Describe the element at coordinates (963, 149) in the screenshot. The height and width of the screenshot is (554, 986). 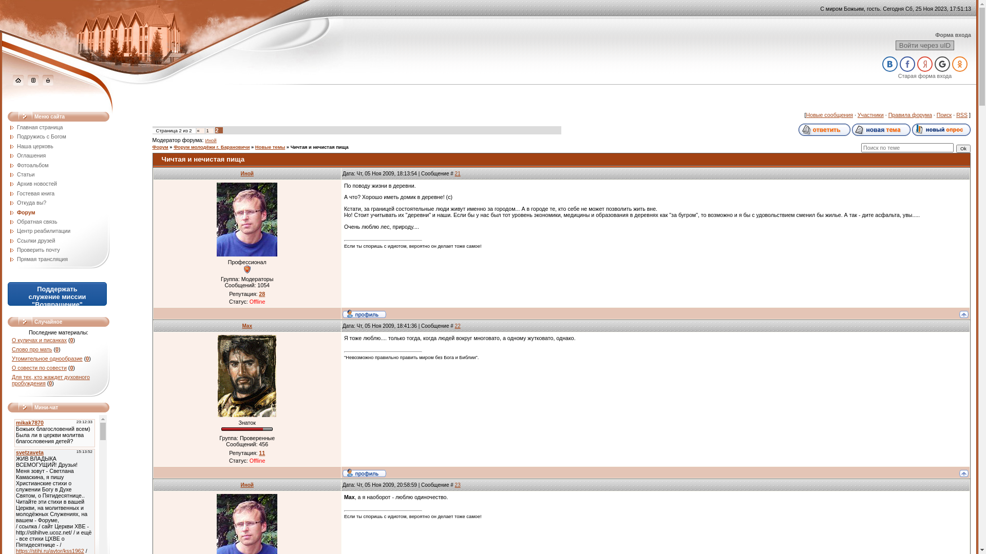
I see `Ok` at that location.